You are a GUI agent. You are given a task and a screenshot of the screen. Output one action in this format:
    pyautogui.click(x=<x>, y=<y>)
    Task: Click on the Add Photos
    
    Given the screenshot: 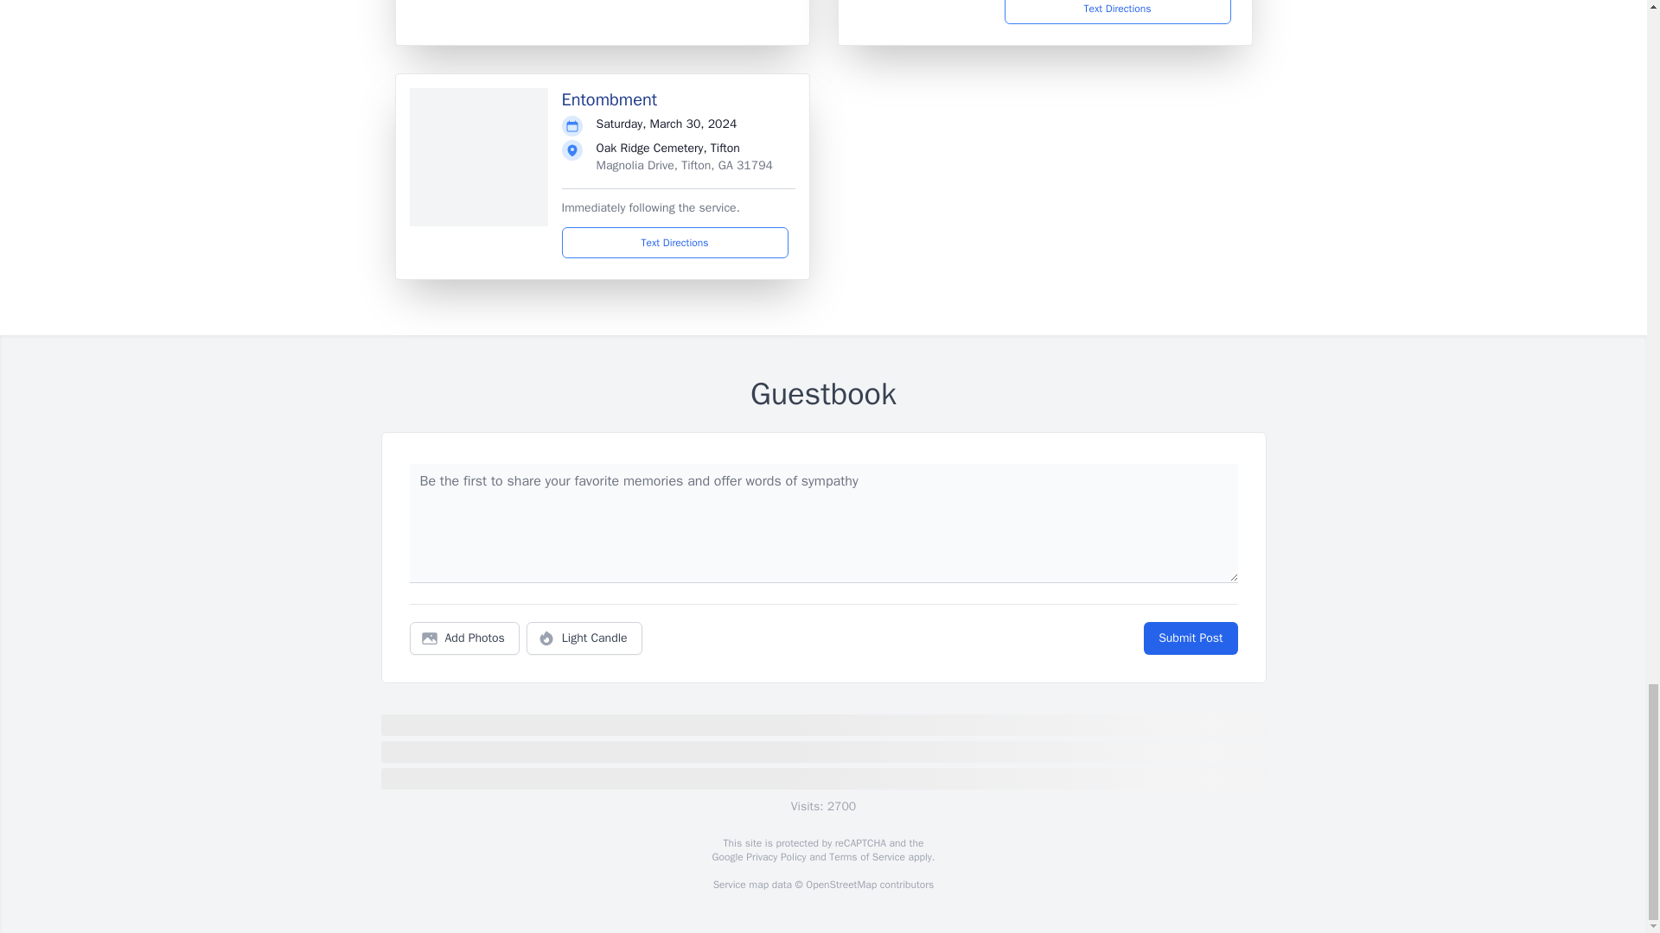 What is the action you would take?
    pyautogui.click(x=464, y=638)
    